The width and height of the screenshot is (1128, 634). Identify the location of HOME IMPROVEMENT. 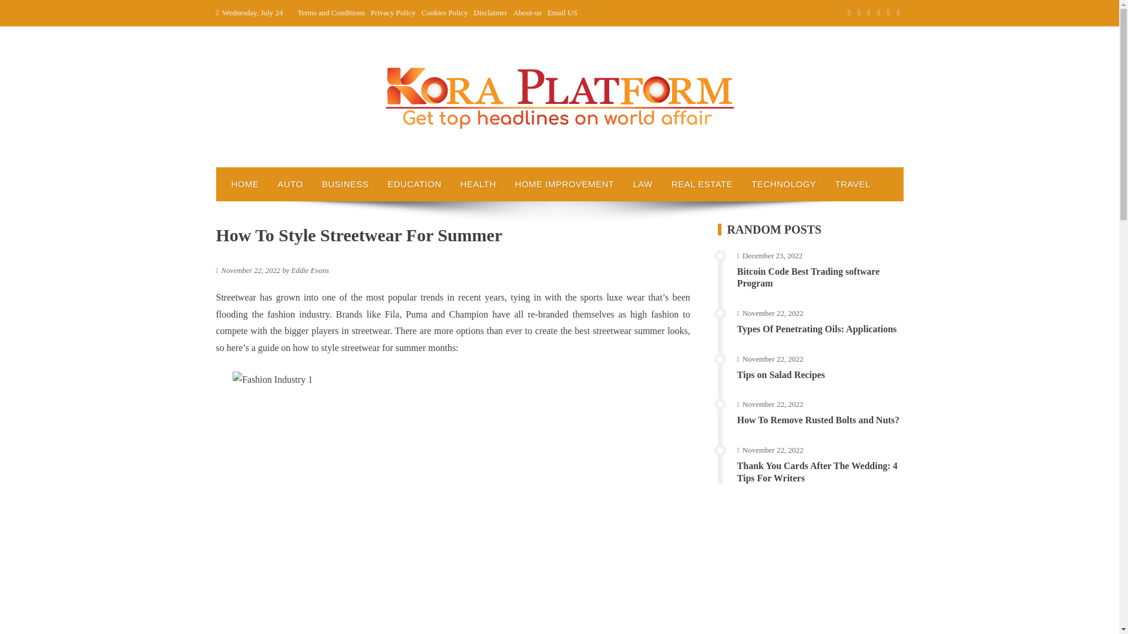
(564, 184).